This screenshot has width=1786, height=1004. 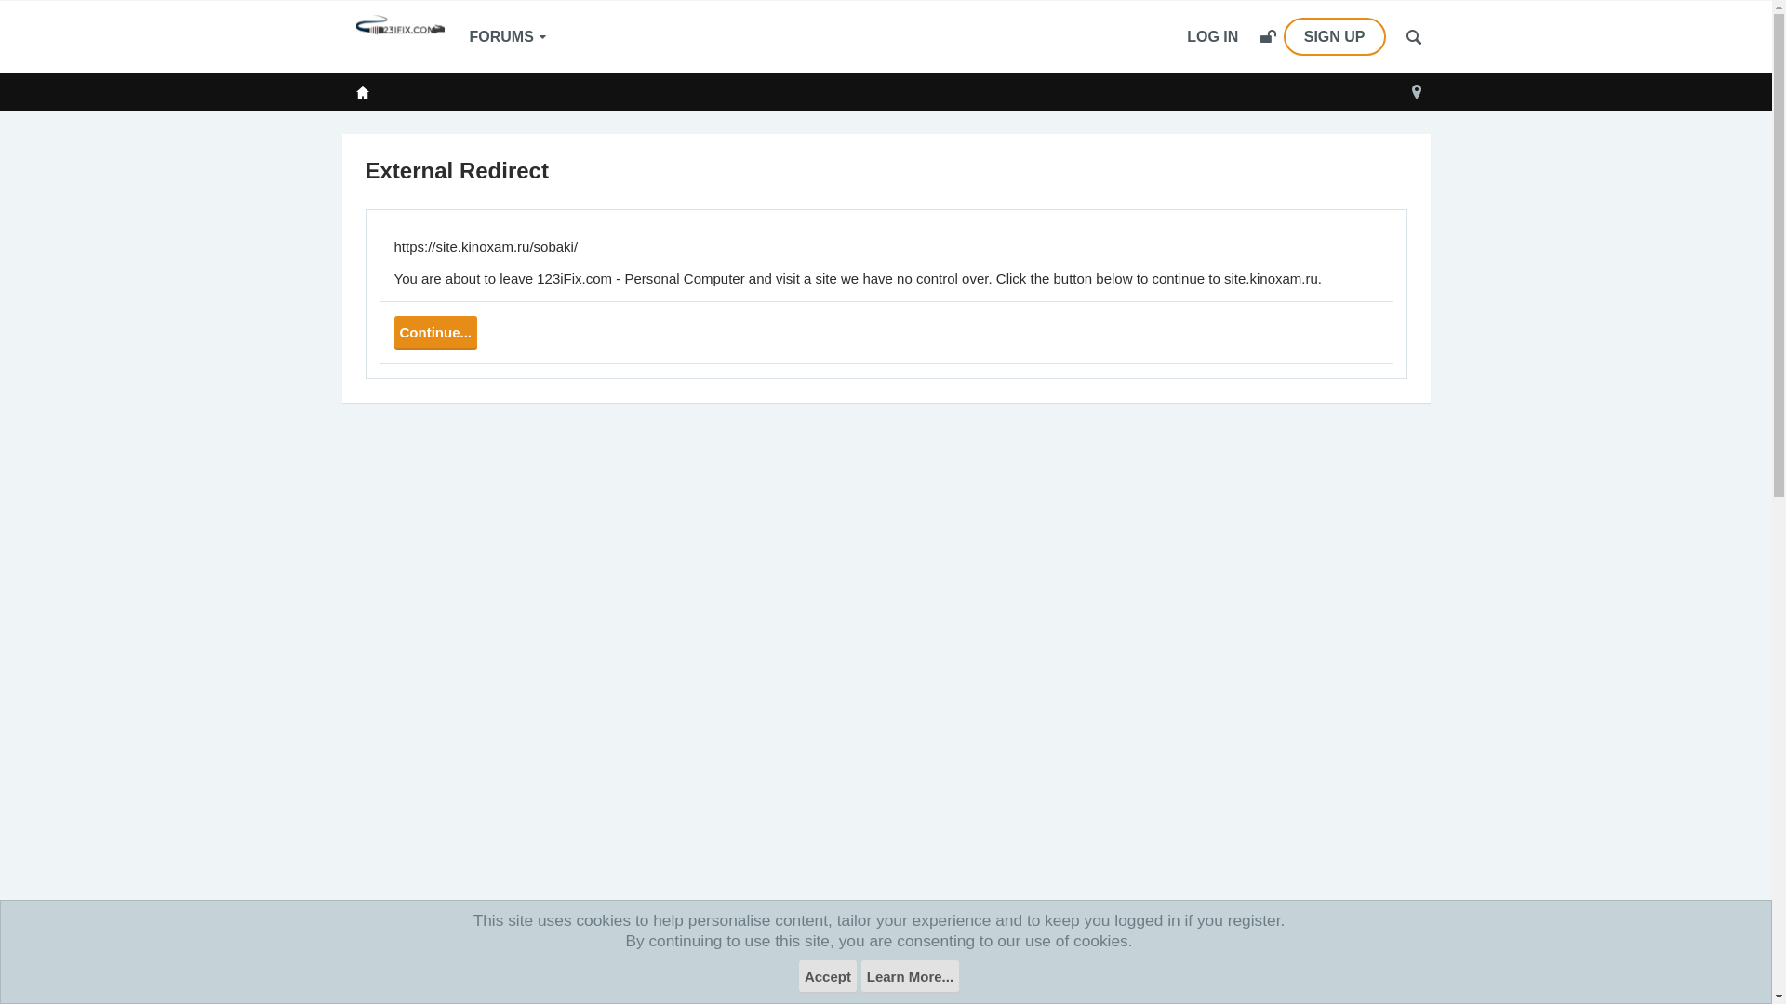 I want to click on Open quick navigation, so click(x=1417, y=92).